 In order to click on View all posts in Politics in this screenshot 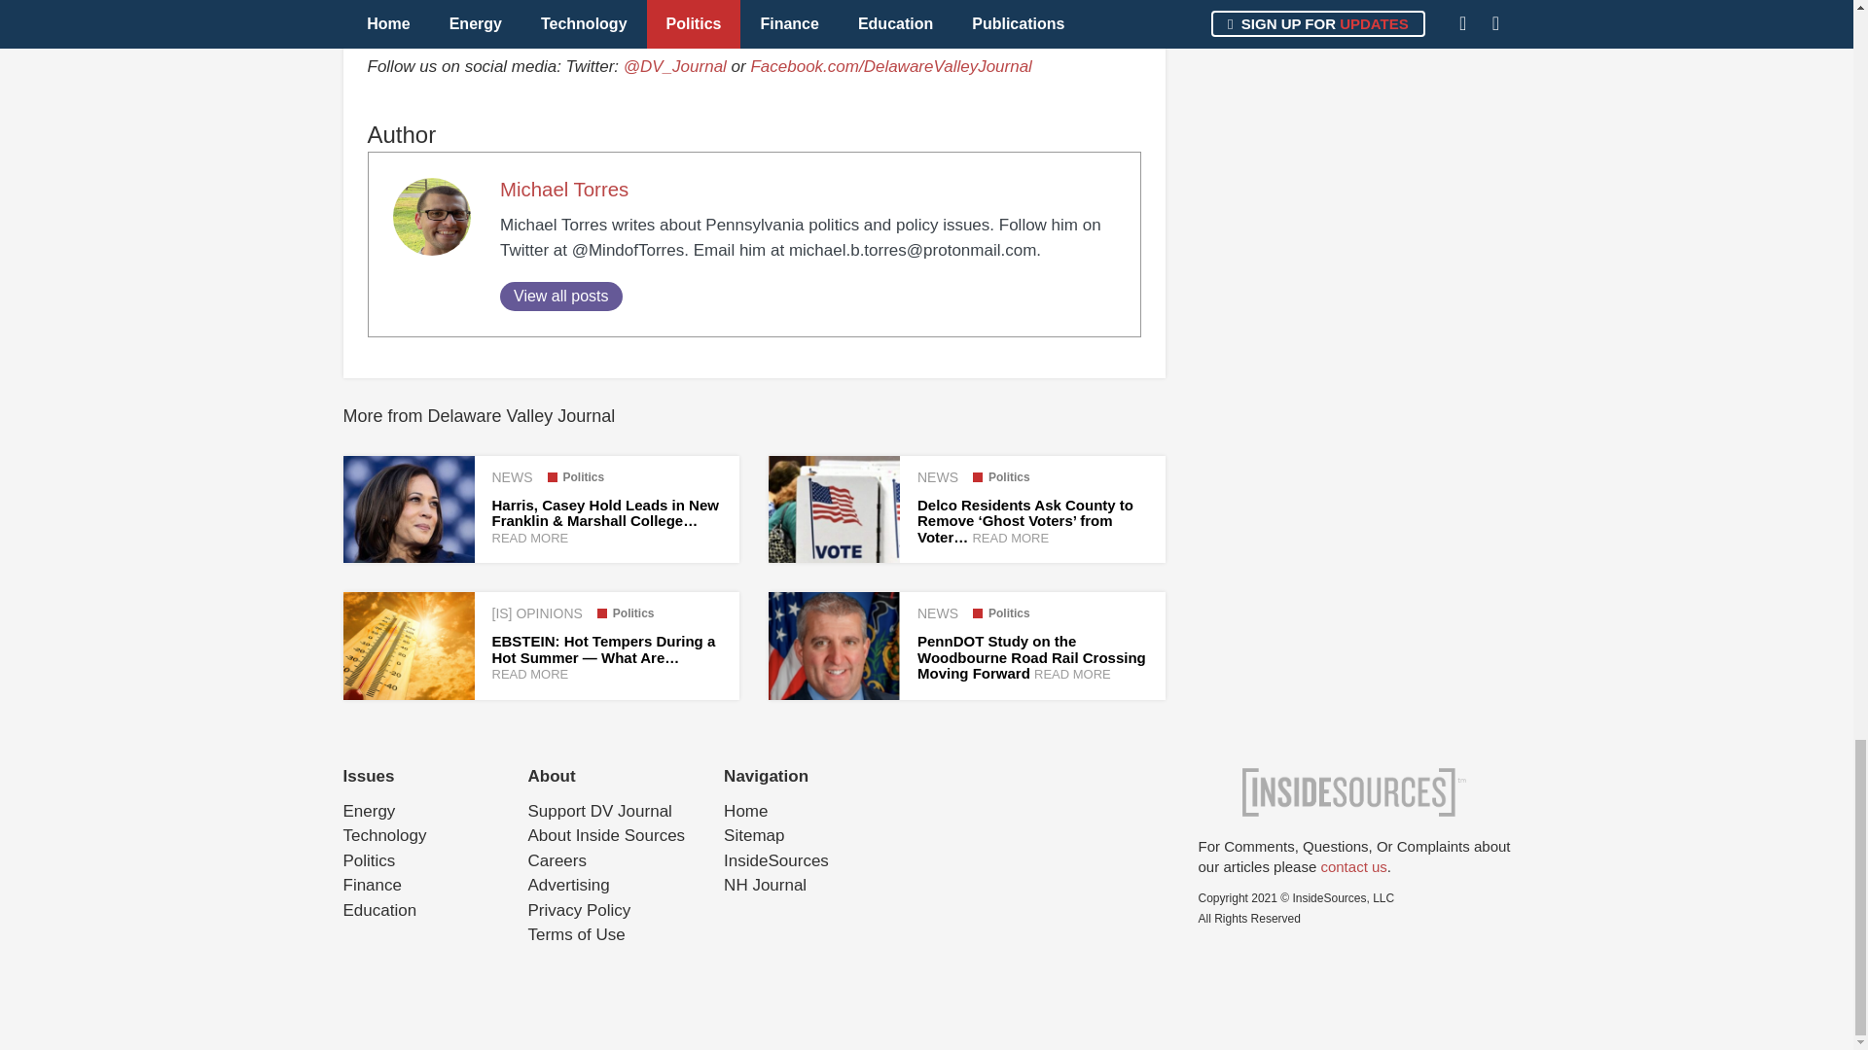, I will do `click(575, 476)`.